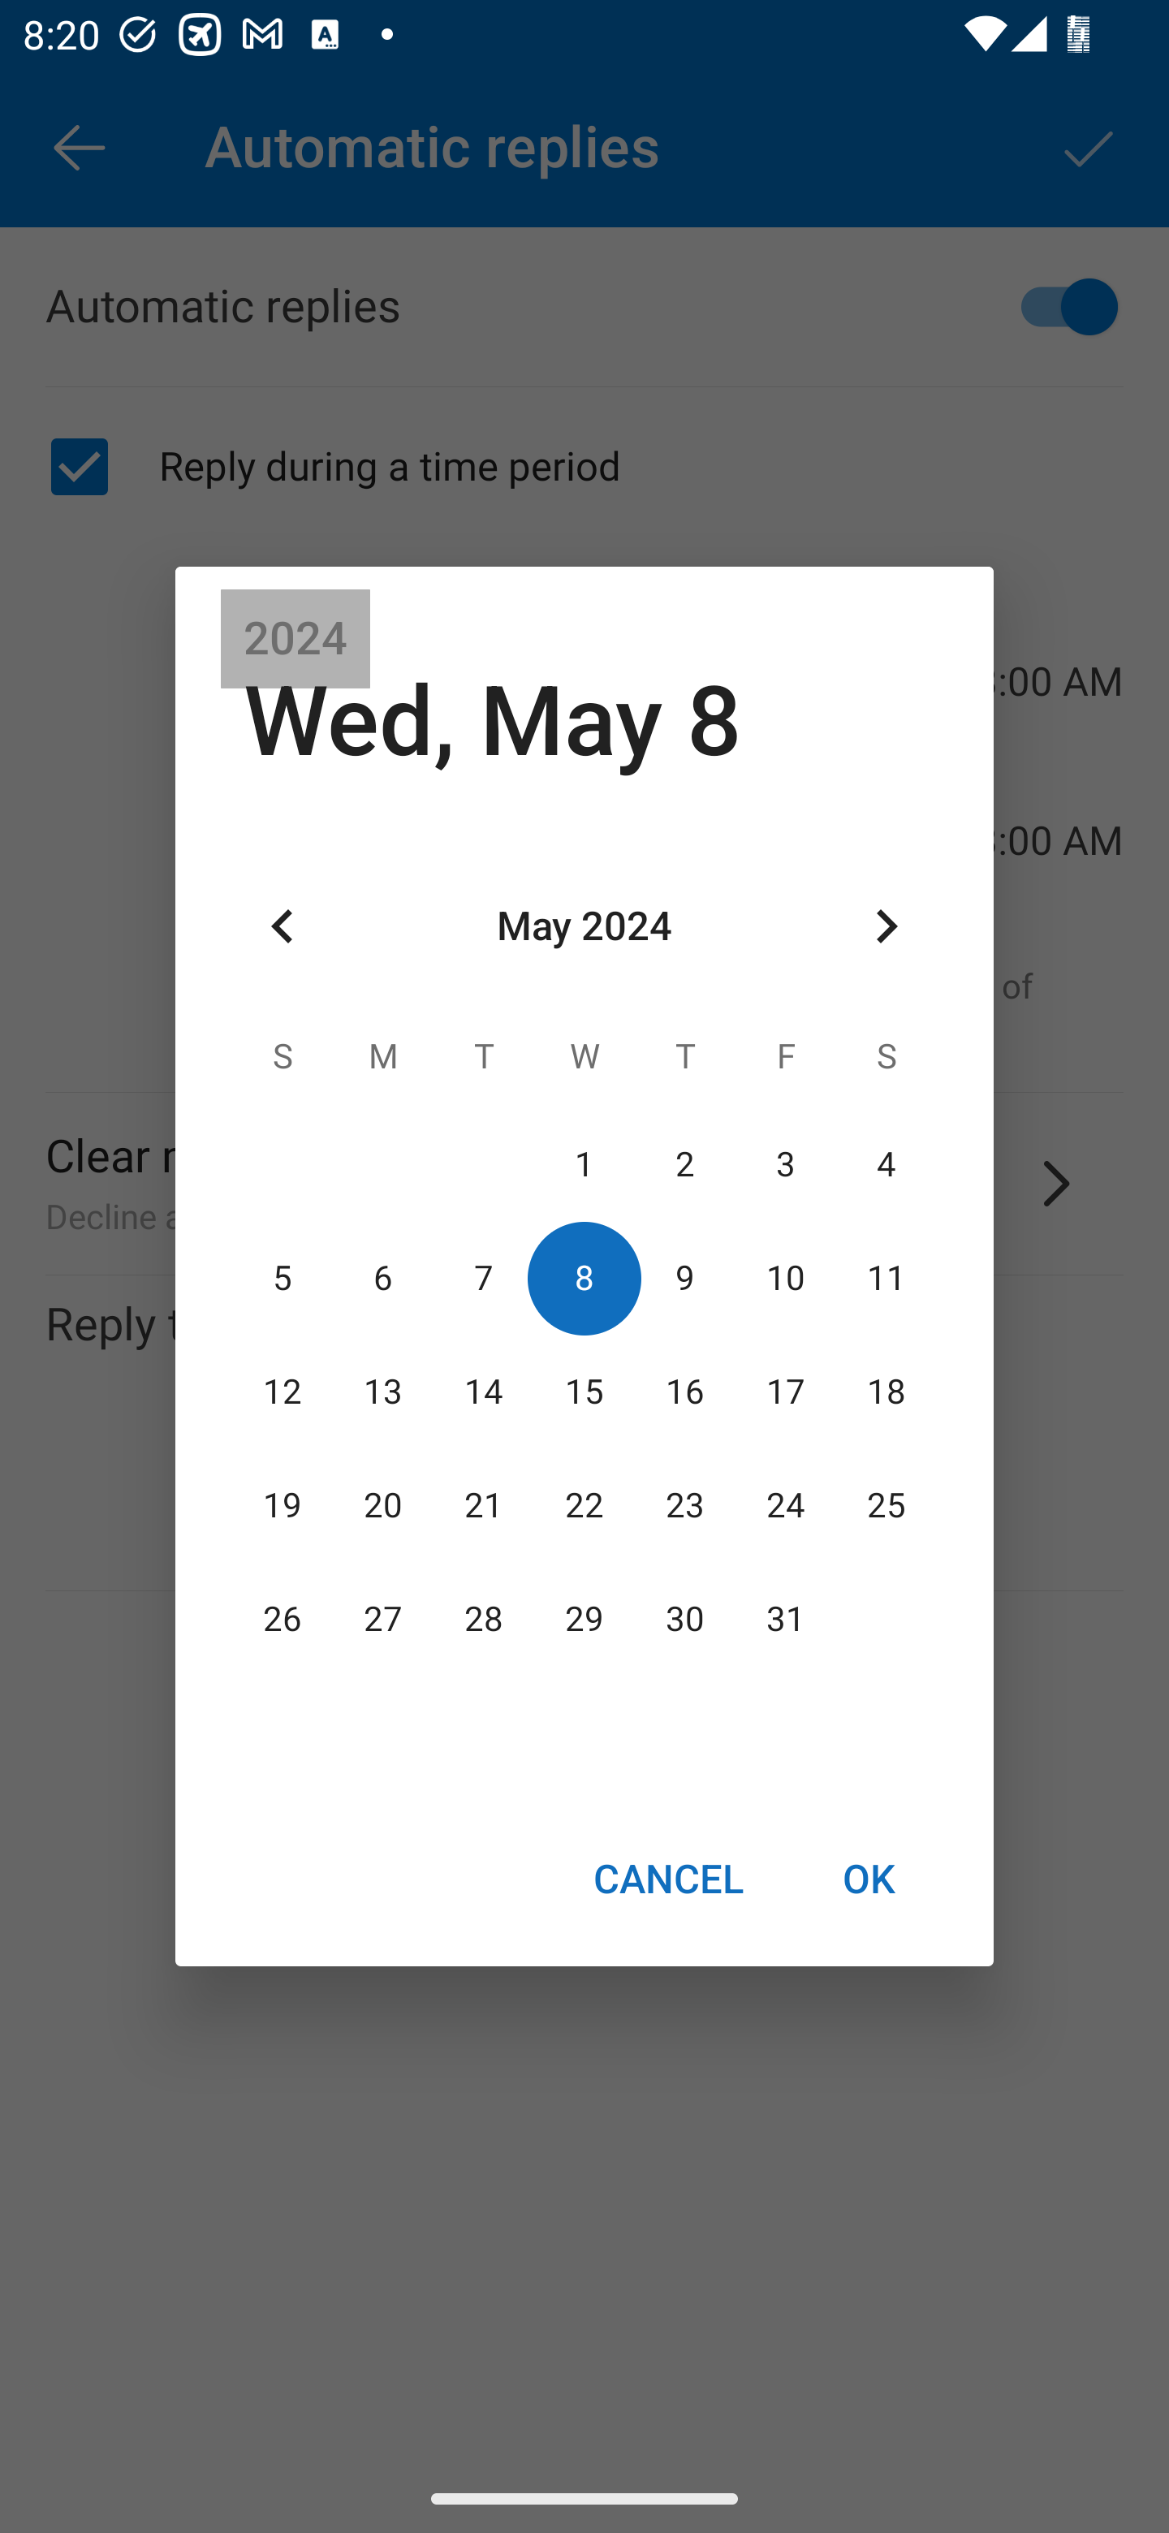 This screenshot has height=2533, width=1169. Describe the element at coordinates (584, 1392) in the screenshot. I see `15 15 May 2024` at that location.